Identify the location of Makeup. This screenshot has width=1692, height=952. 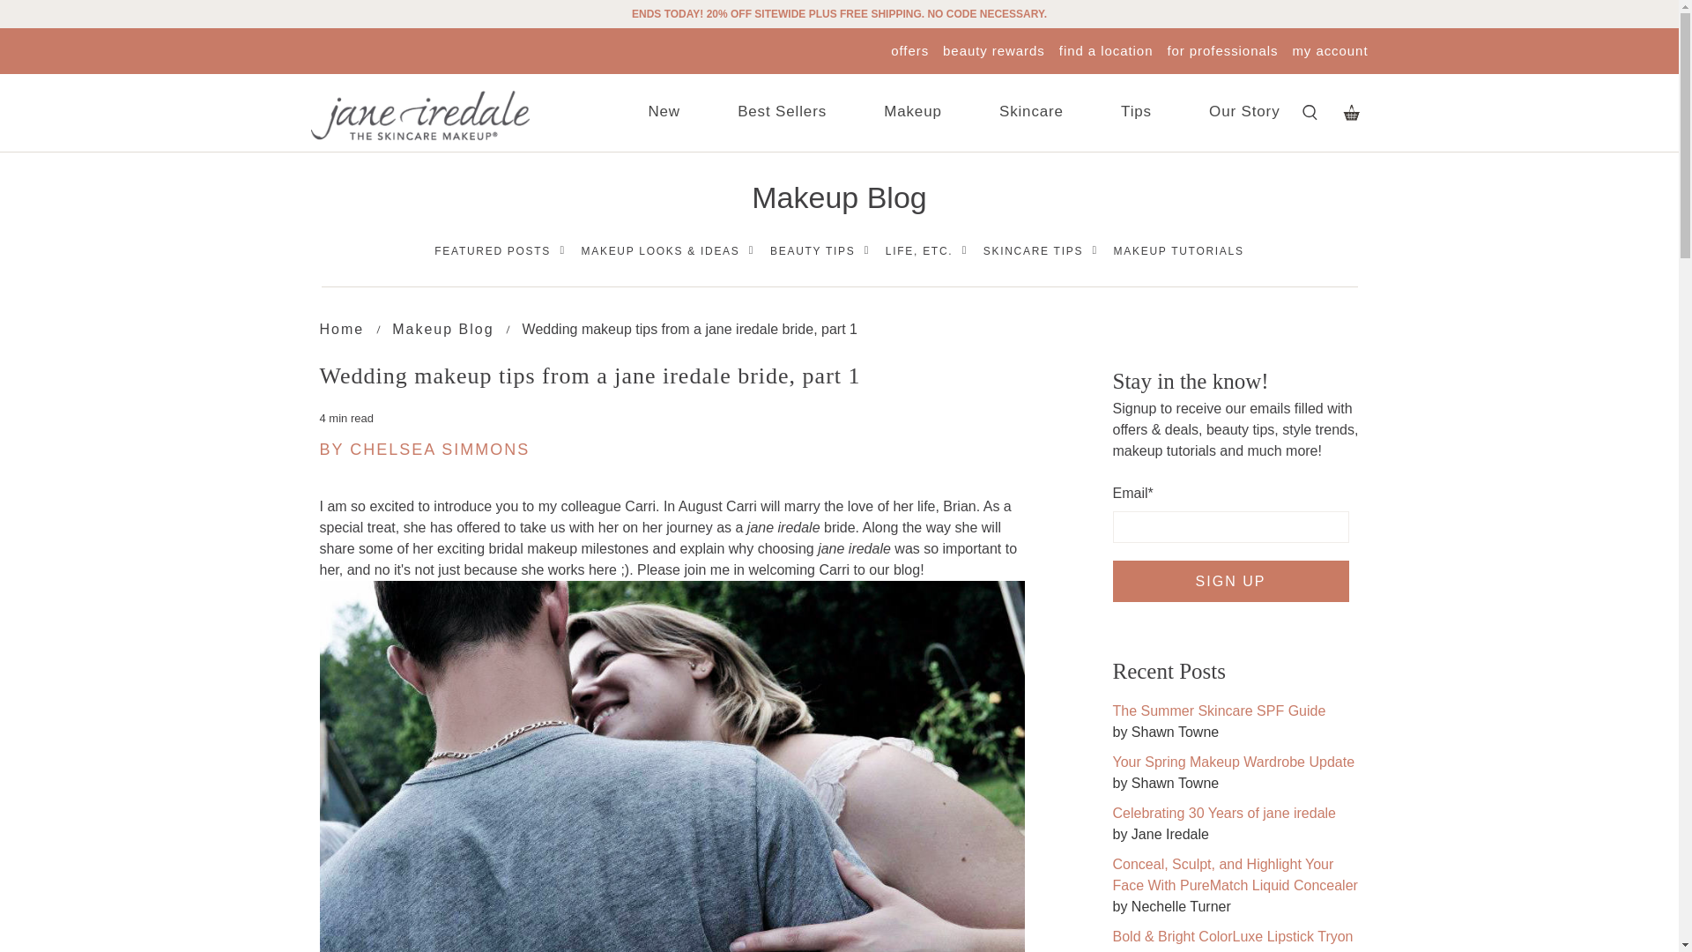
(912, 113).